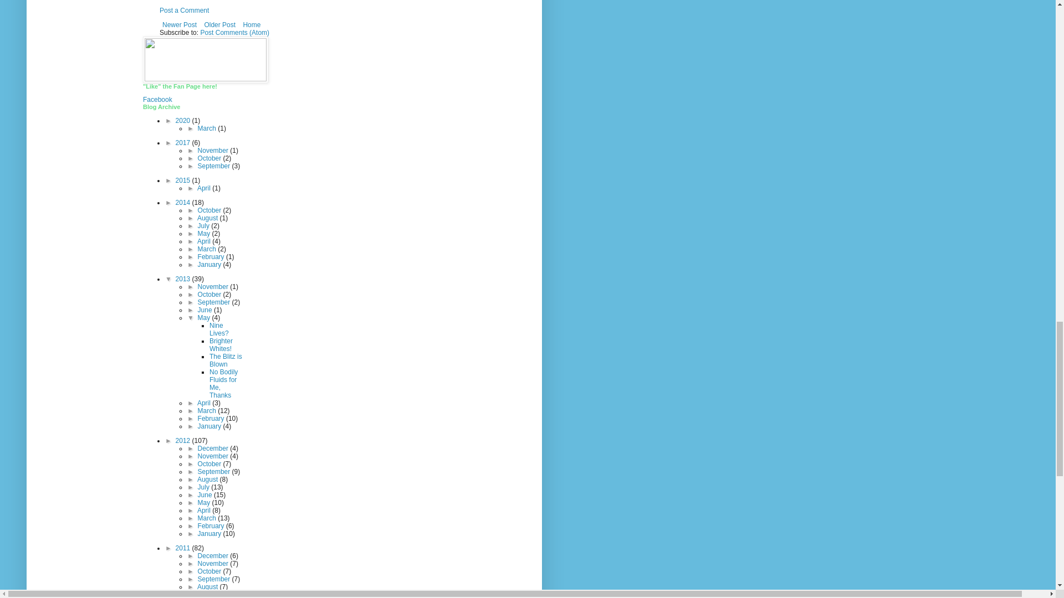  Describe the element at coordinates (215, 166) in the screenshot. I see `September` at that location.